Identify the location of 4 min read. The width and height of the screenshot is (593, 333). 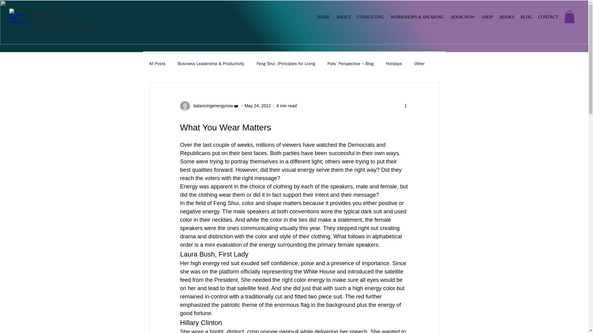
(287, 105).